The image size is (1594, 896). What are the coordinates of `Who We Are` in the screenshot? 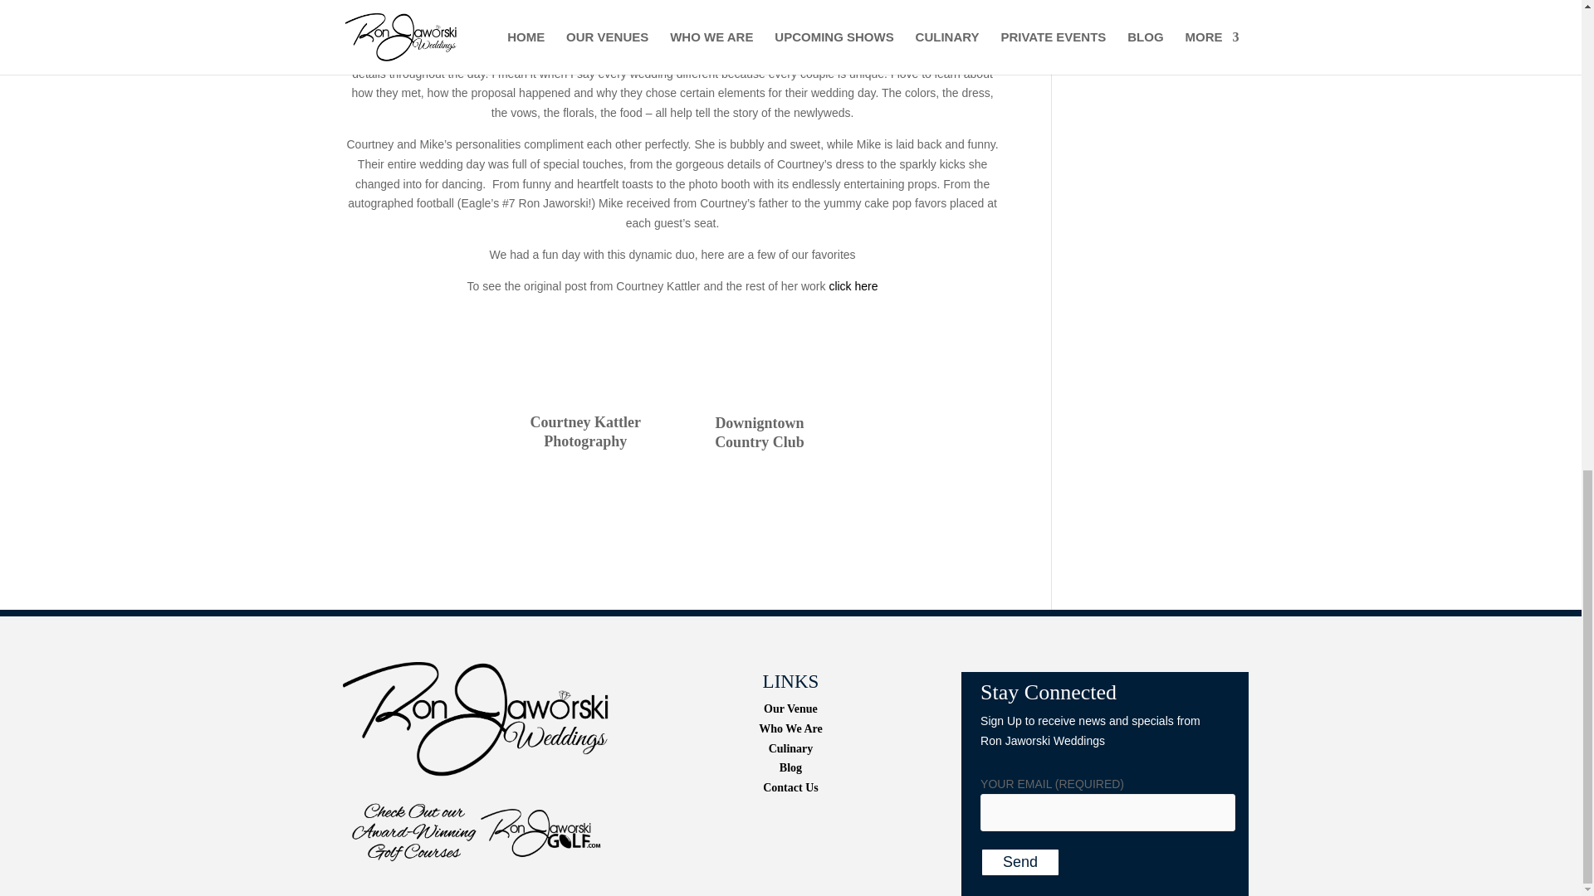 It's located at (790, 728).